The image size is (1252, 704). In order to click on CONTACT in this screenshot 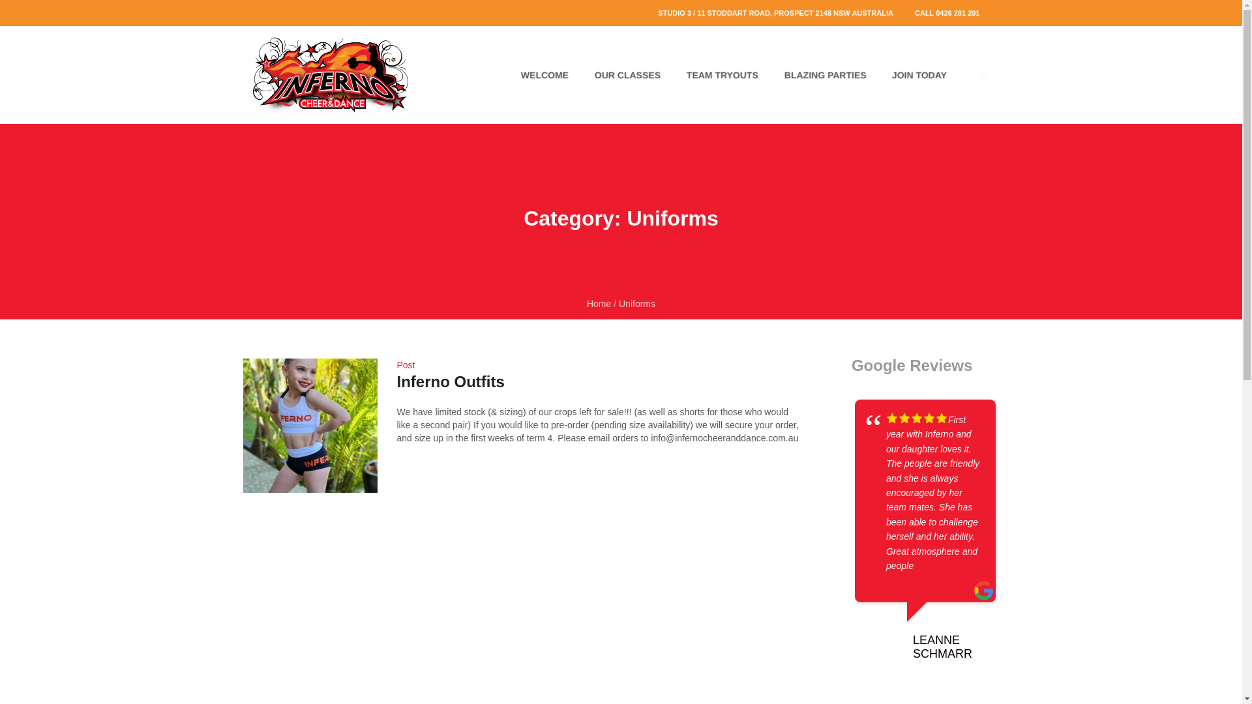, I will do `click(758, 558)`.